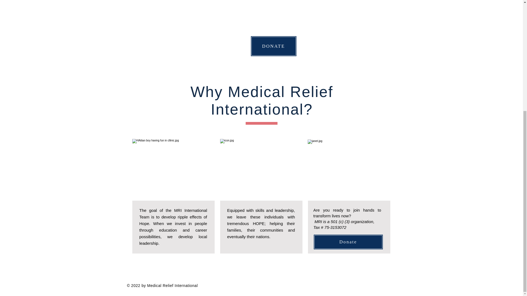  I want to click on Donate, so click(348, 242).